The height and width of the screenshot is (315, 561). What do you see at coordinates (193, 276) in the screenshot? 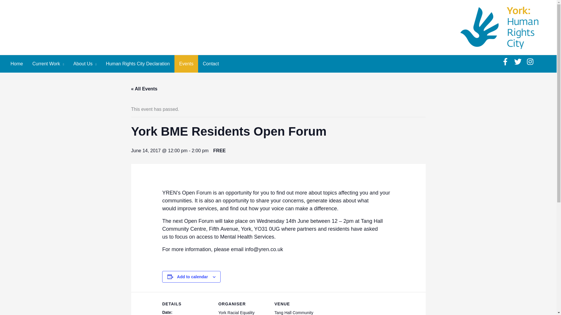
I see `Add to calendar` at bounding box center [193, 276].